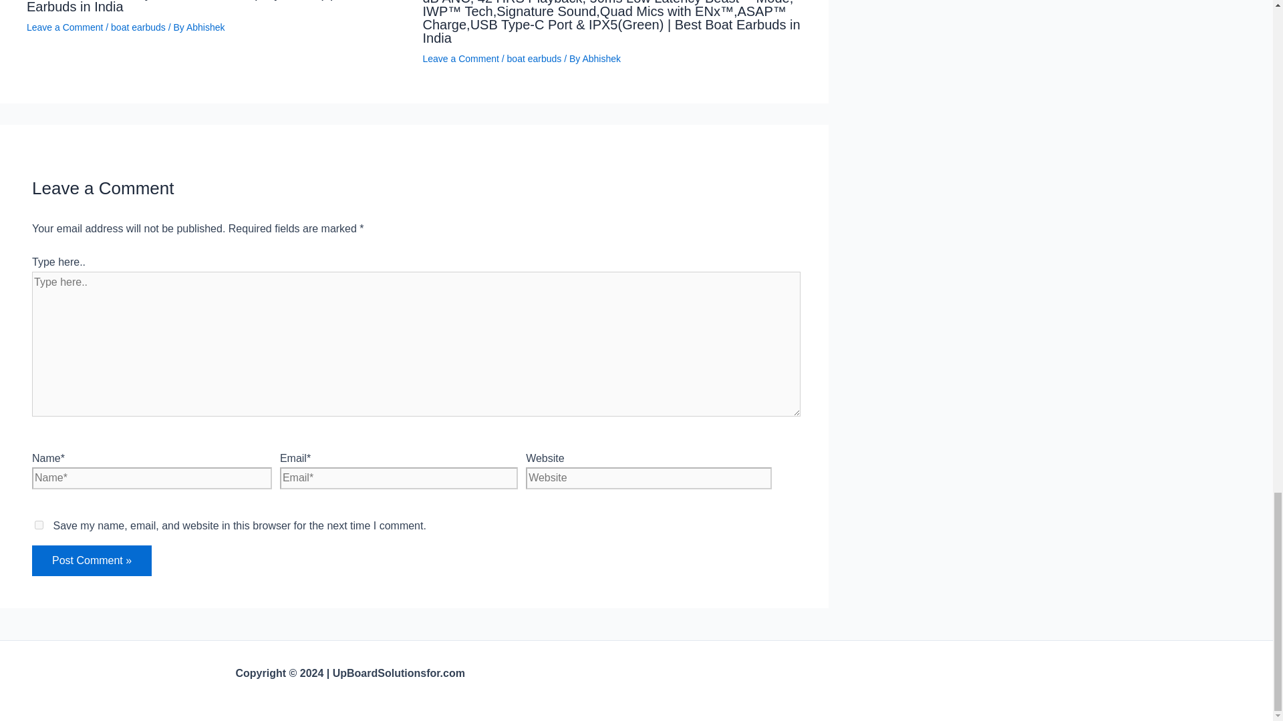 The height and width of the screenshot is (721, 1283). What do you see at coordinates (206, 27) in the screenshot?
I see `View all posts by Abhishek` at bounding box center [206, 27].